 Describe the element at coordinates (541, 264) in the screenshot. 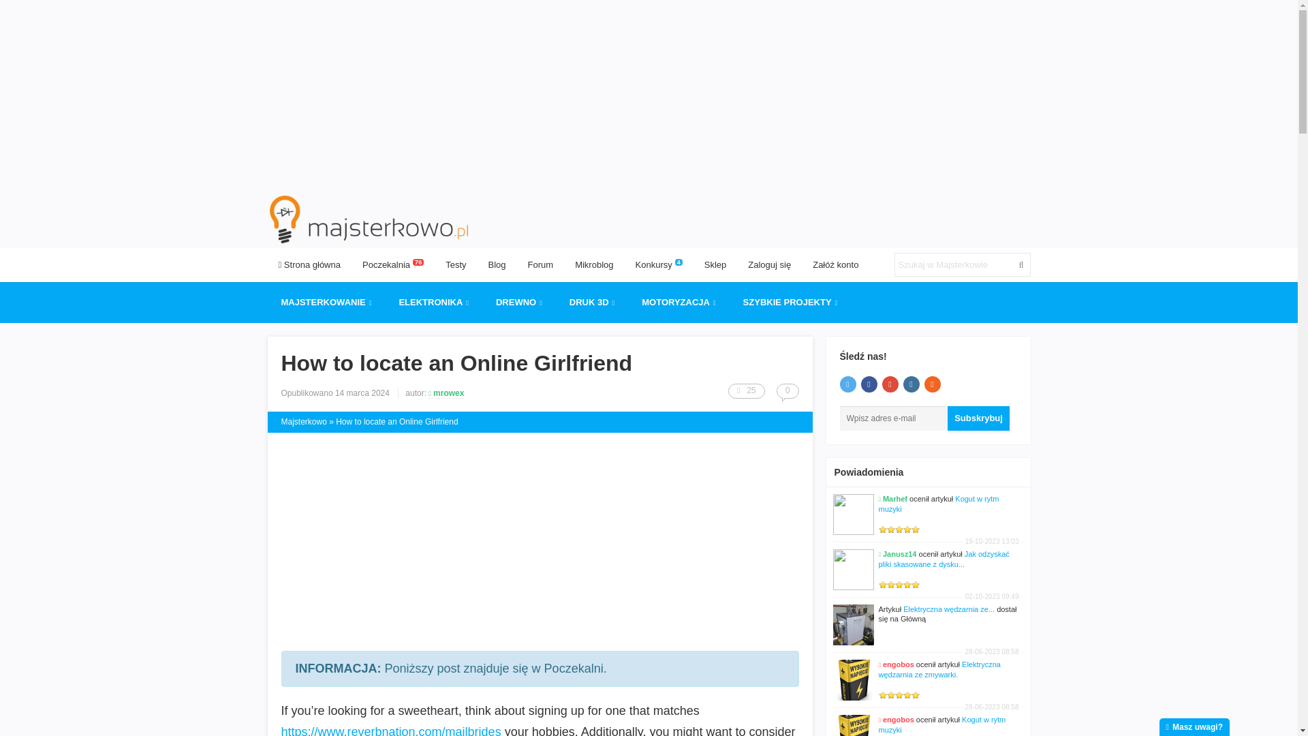

I see `Forum` at that location.